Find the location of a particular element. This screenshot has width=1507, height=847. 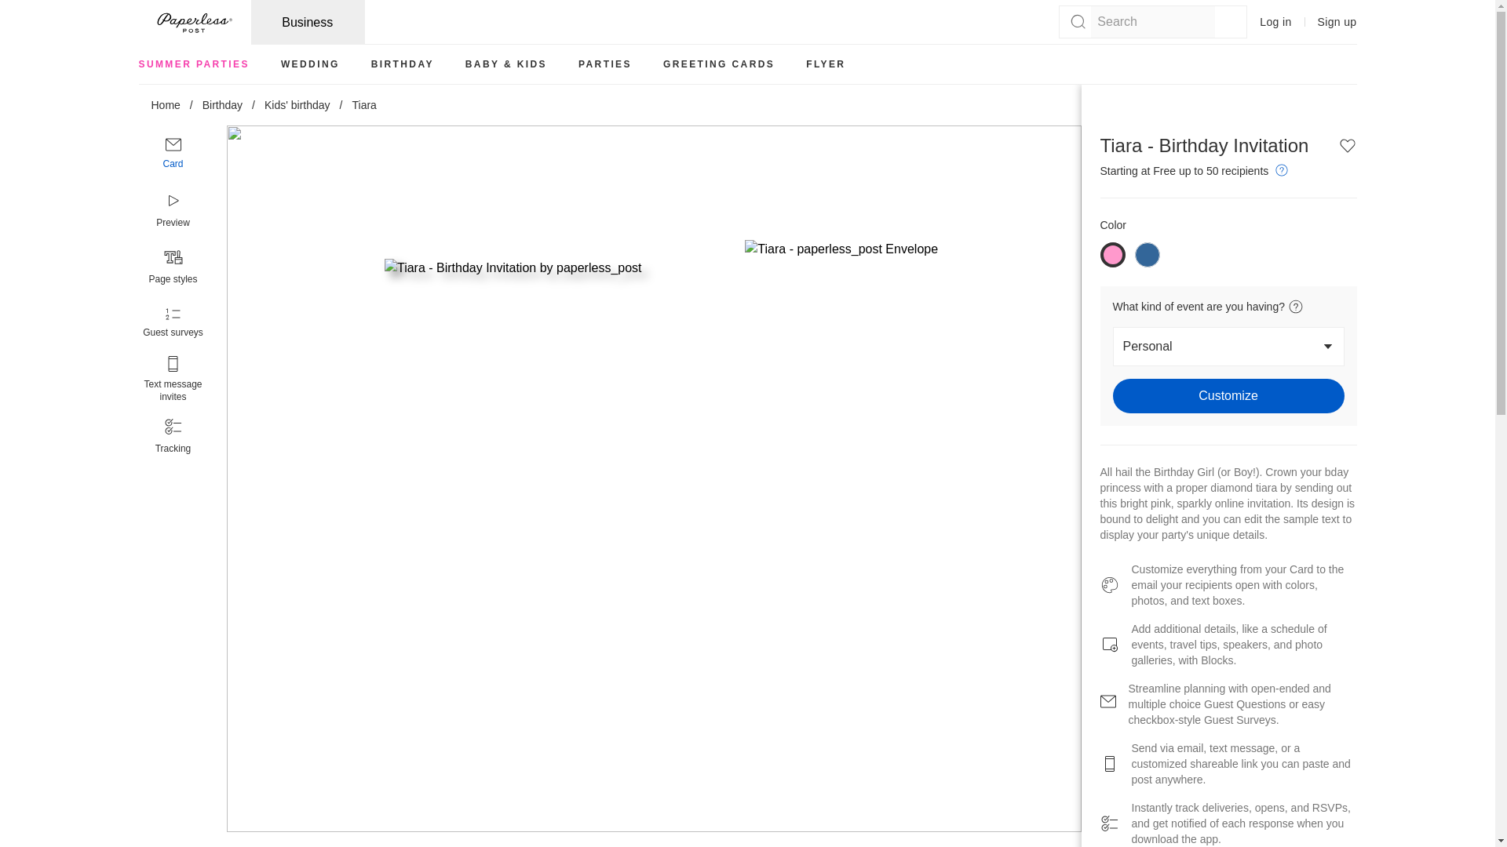

Sign up is located at coordinates (1337, 22).